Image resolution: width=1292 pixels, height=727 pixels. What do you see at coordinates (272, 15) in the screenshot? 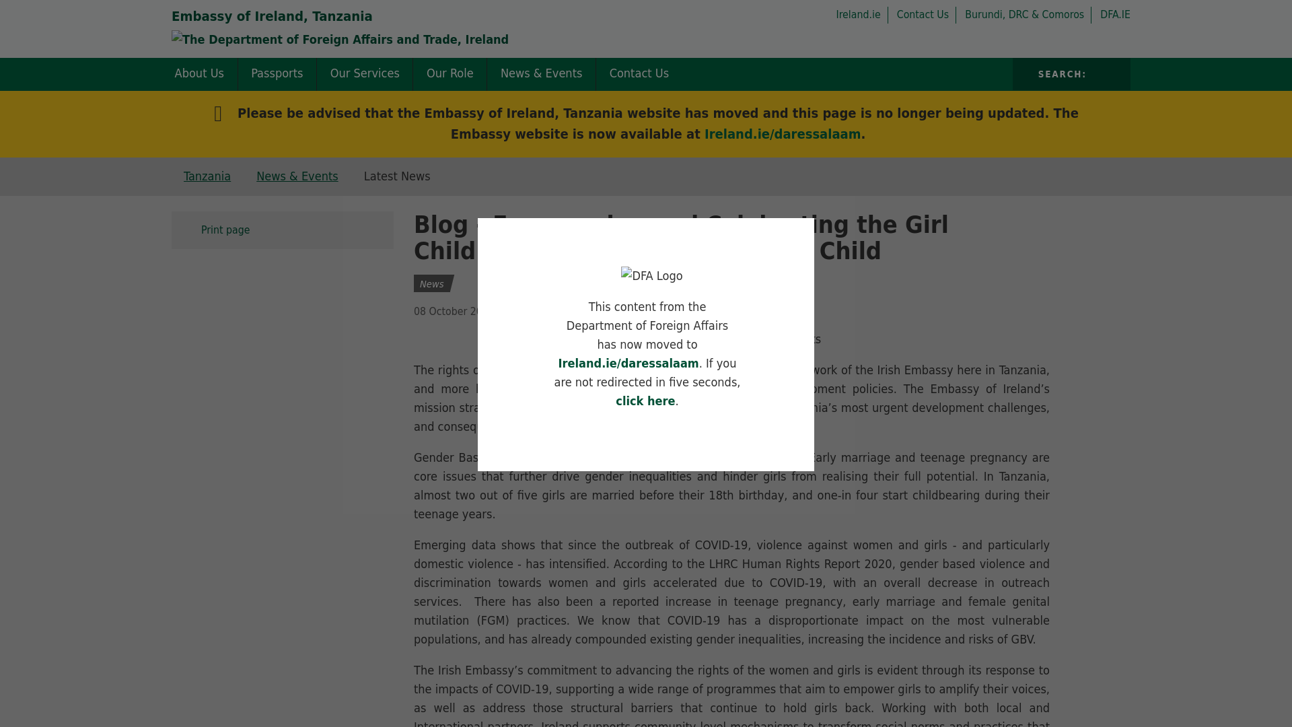
I see `Go to Site Homepage` at bounding box center [272, 15].